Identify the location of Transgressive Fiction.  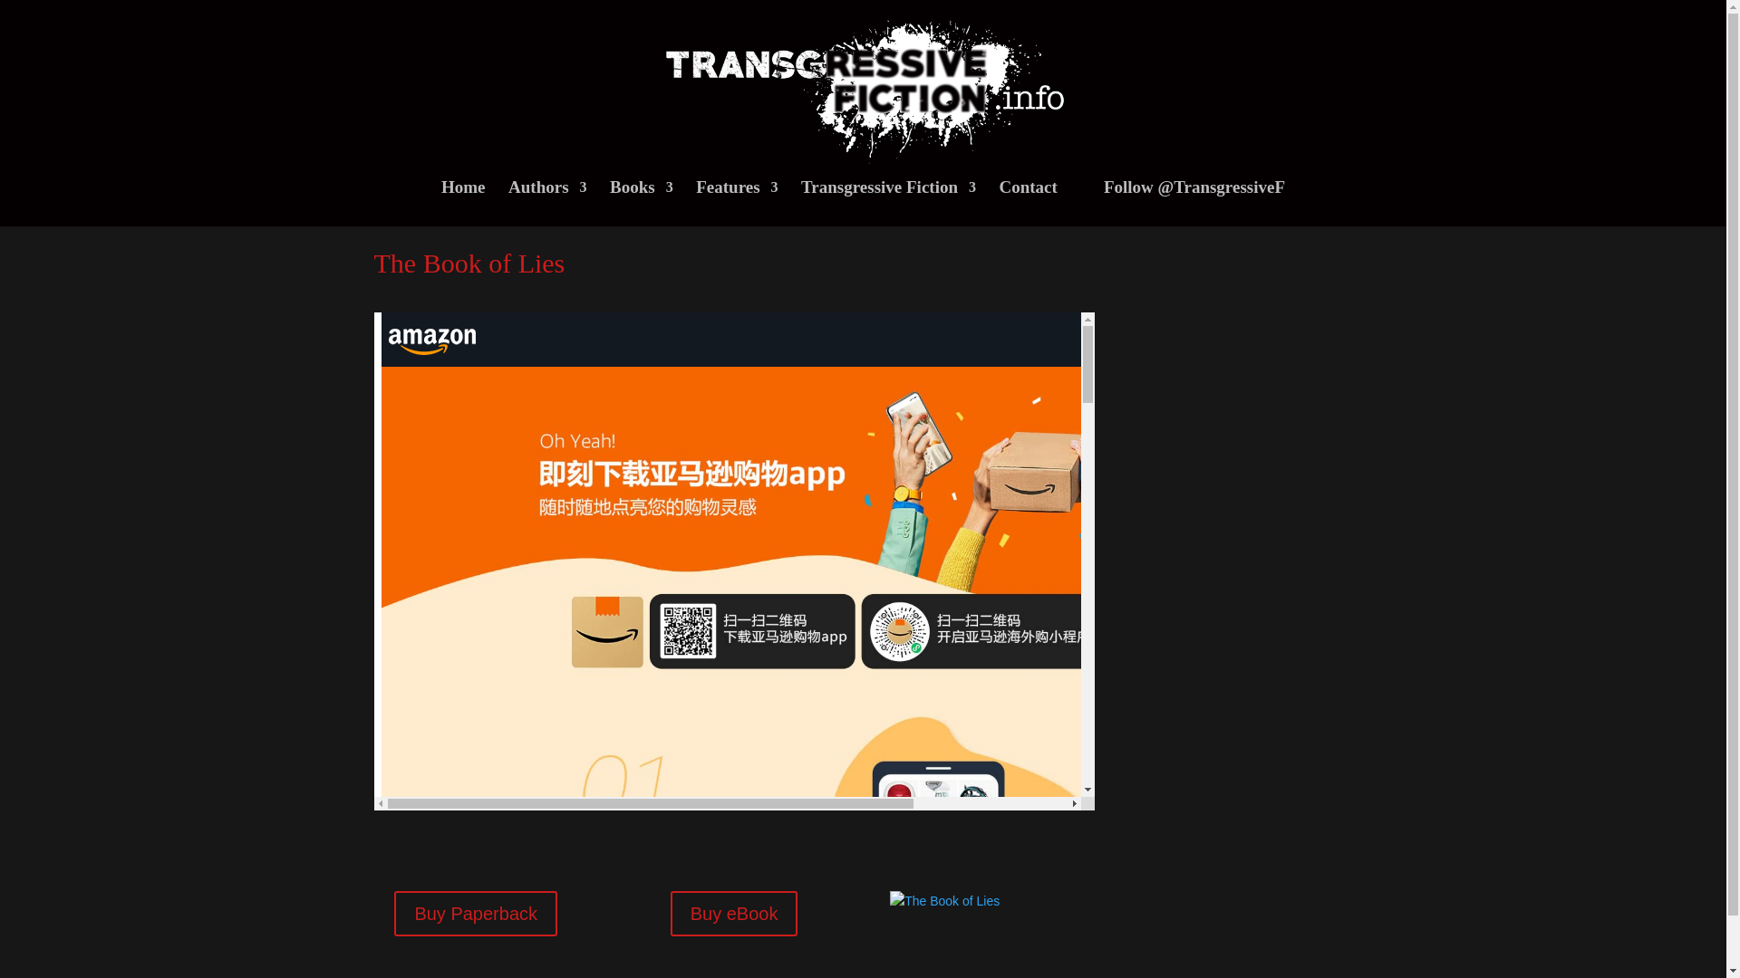
(888, 203).